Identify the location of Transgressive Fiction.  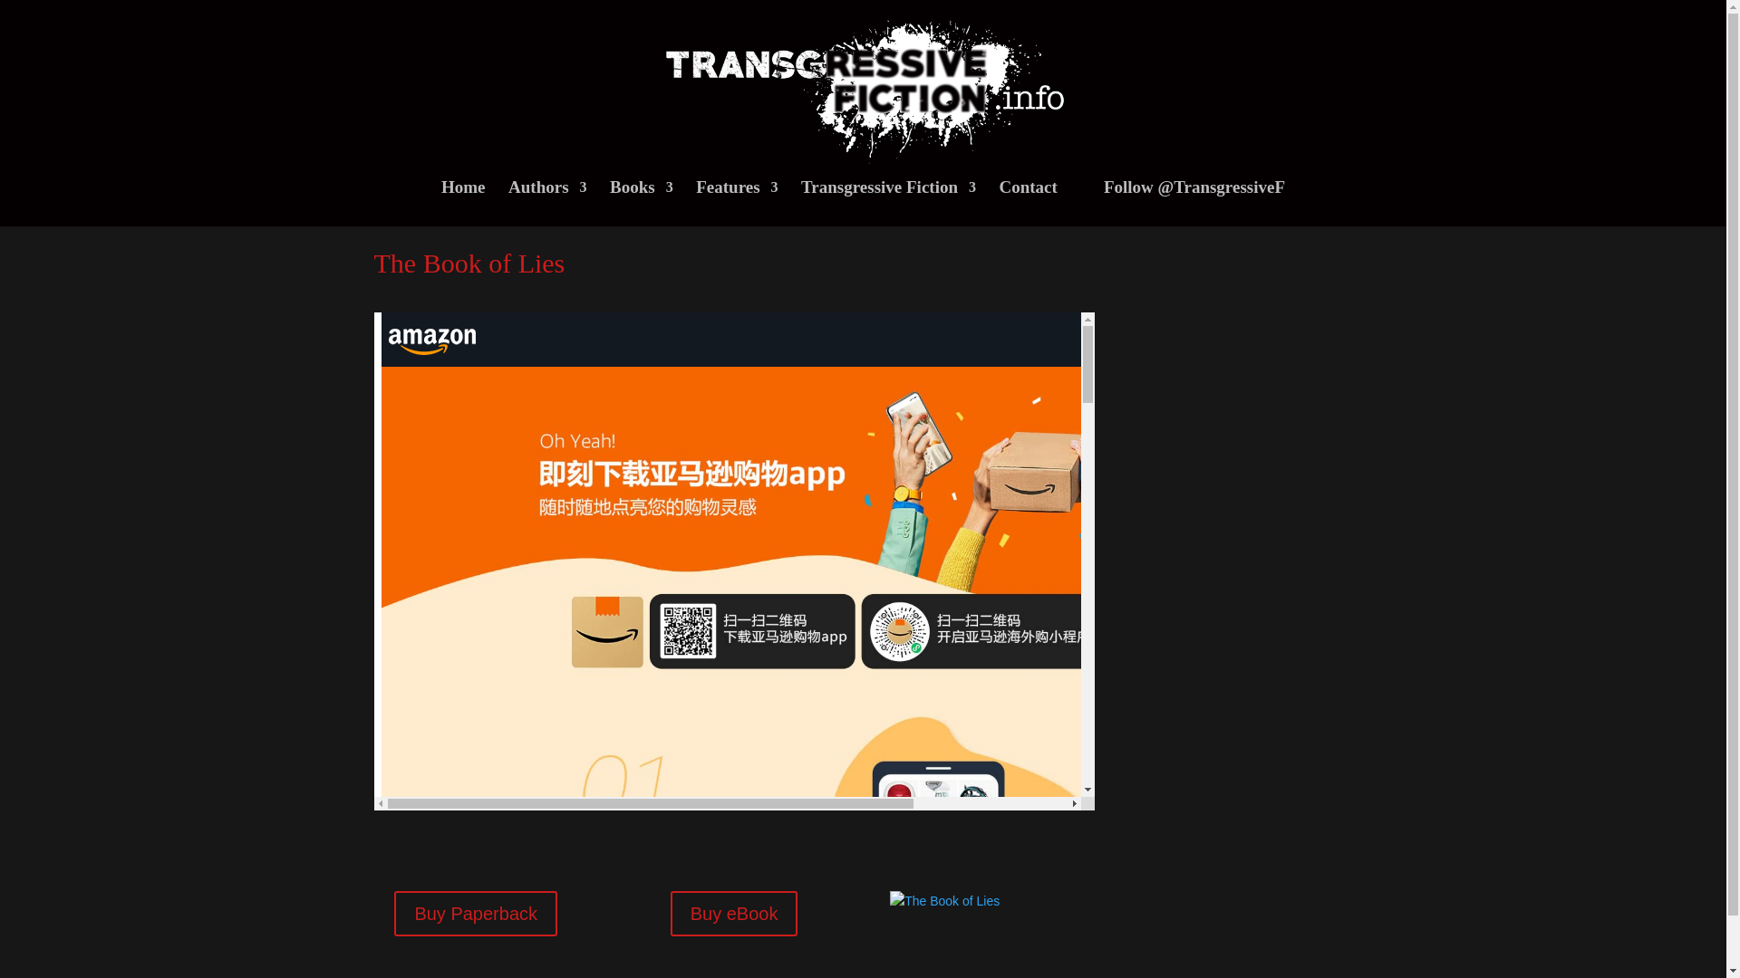
(888, 203).